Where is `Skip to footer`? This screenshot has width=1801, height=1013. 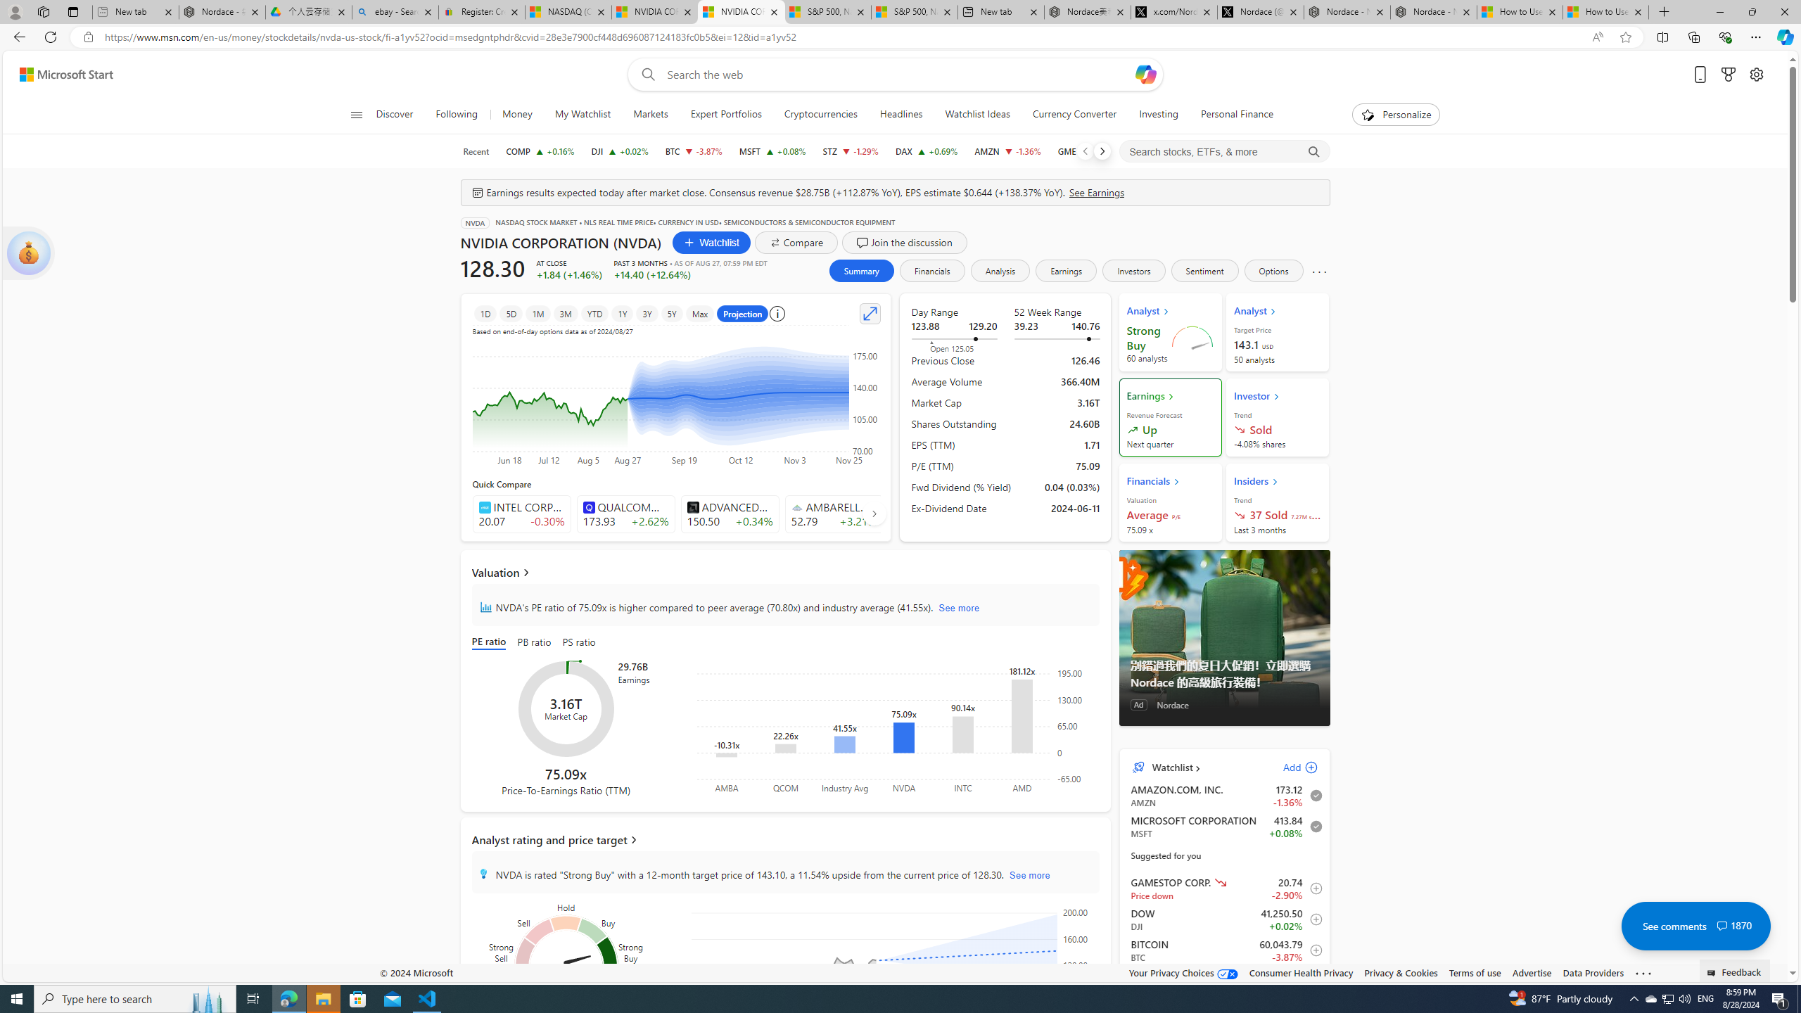
Skip to footer is located at coordinates (58, 75).